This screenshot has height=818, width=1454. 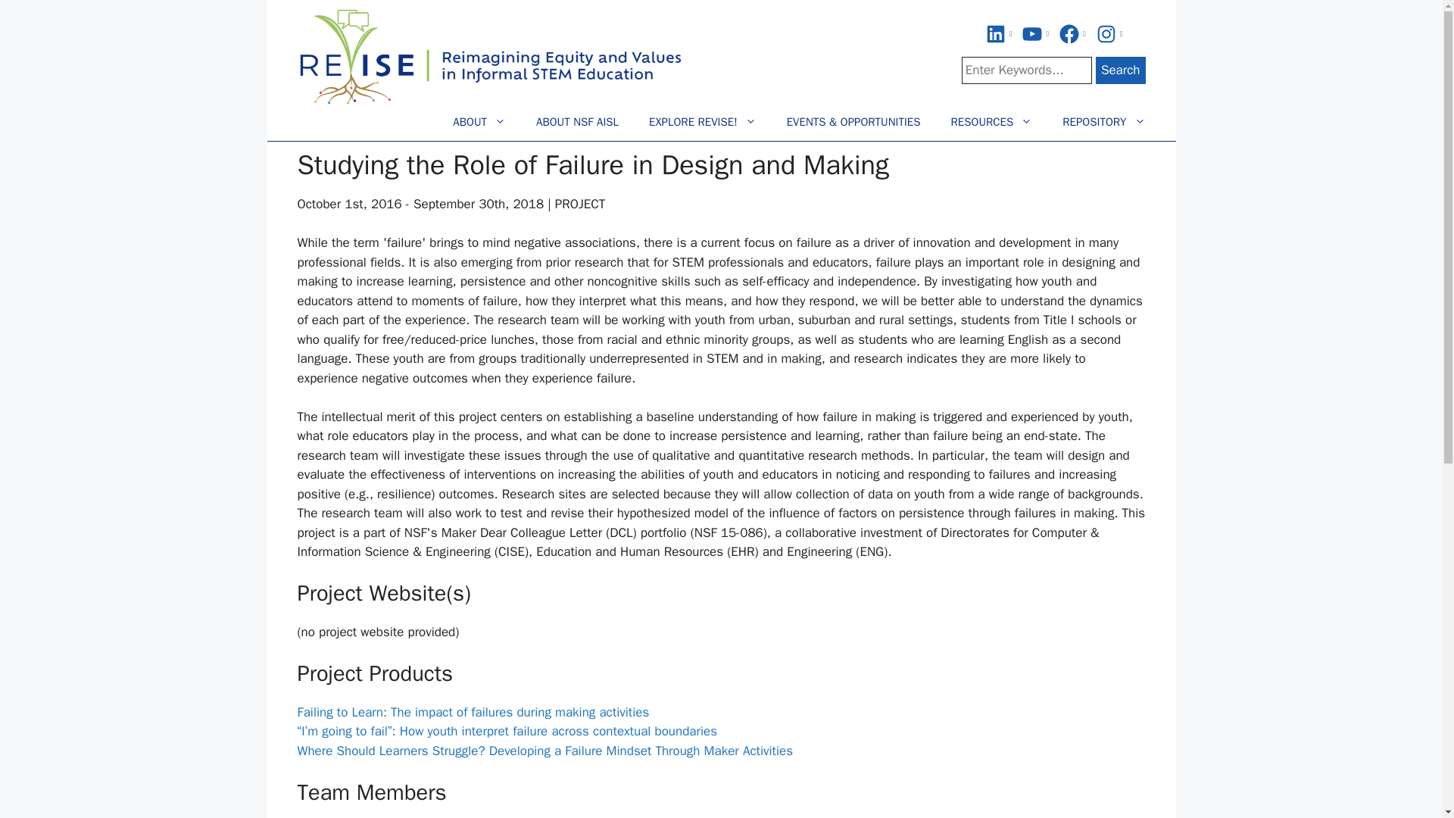 I want to click on ABOUT NSF AISL, so click(x=577, y=118).